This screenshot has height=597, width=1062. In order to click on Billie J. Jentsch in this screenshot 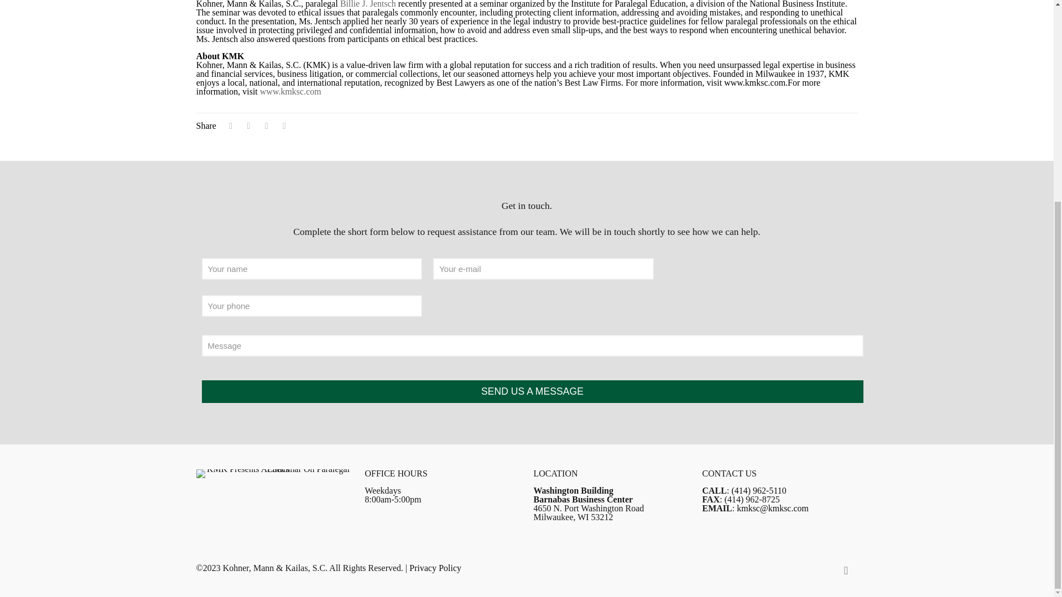, I will do `click(368, 4)`.